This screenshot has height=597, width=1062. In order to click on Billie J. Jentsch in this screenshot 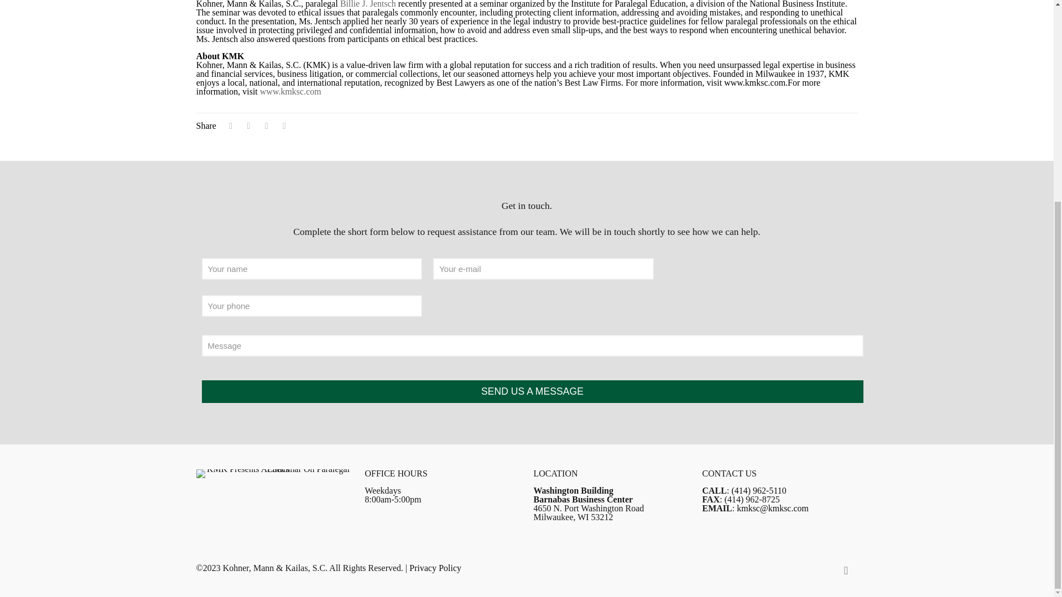, I will do `click(368, 4)`.